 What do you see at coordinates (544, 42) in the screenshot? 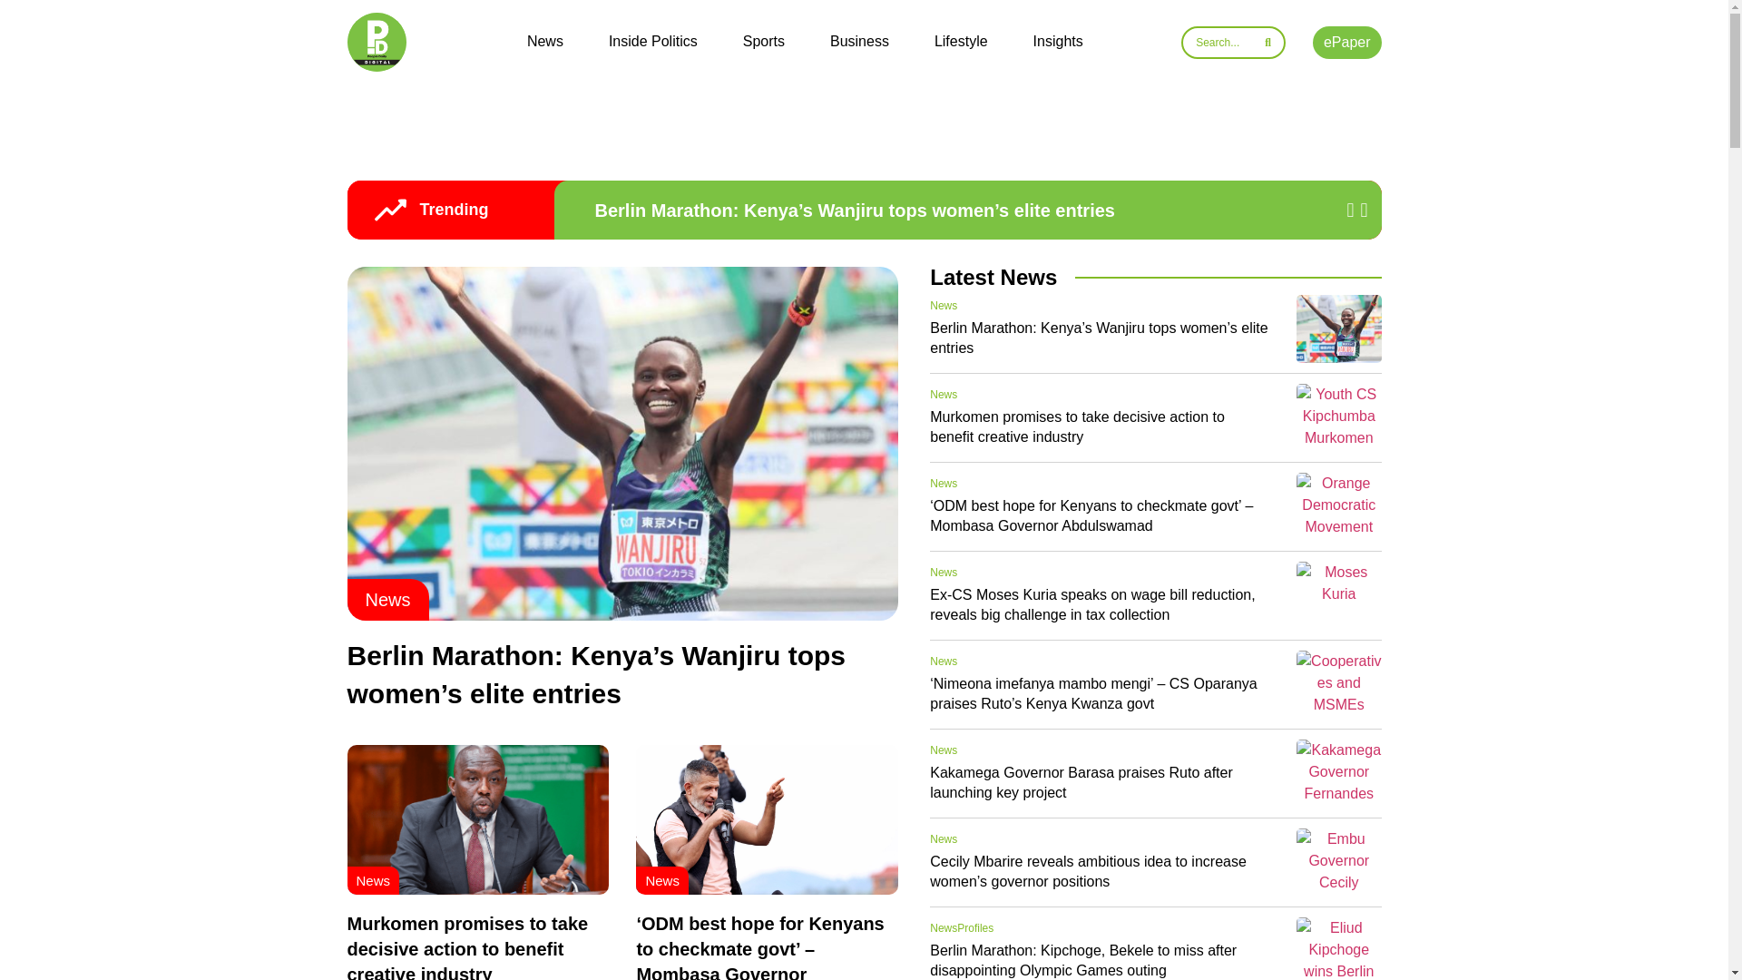
I see `News` at bounding box center [544, 42].